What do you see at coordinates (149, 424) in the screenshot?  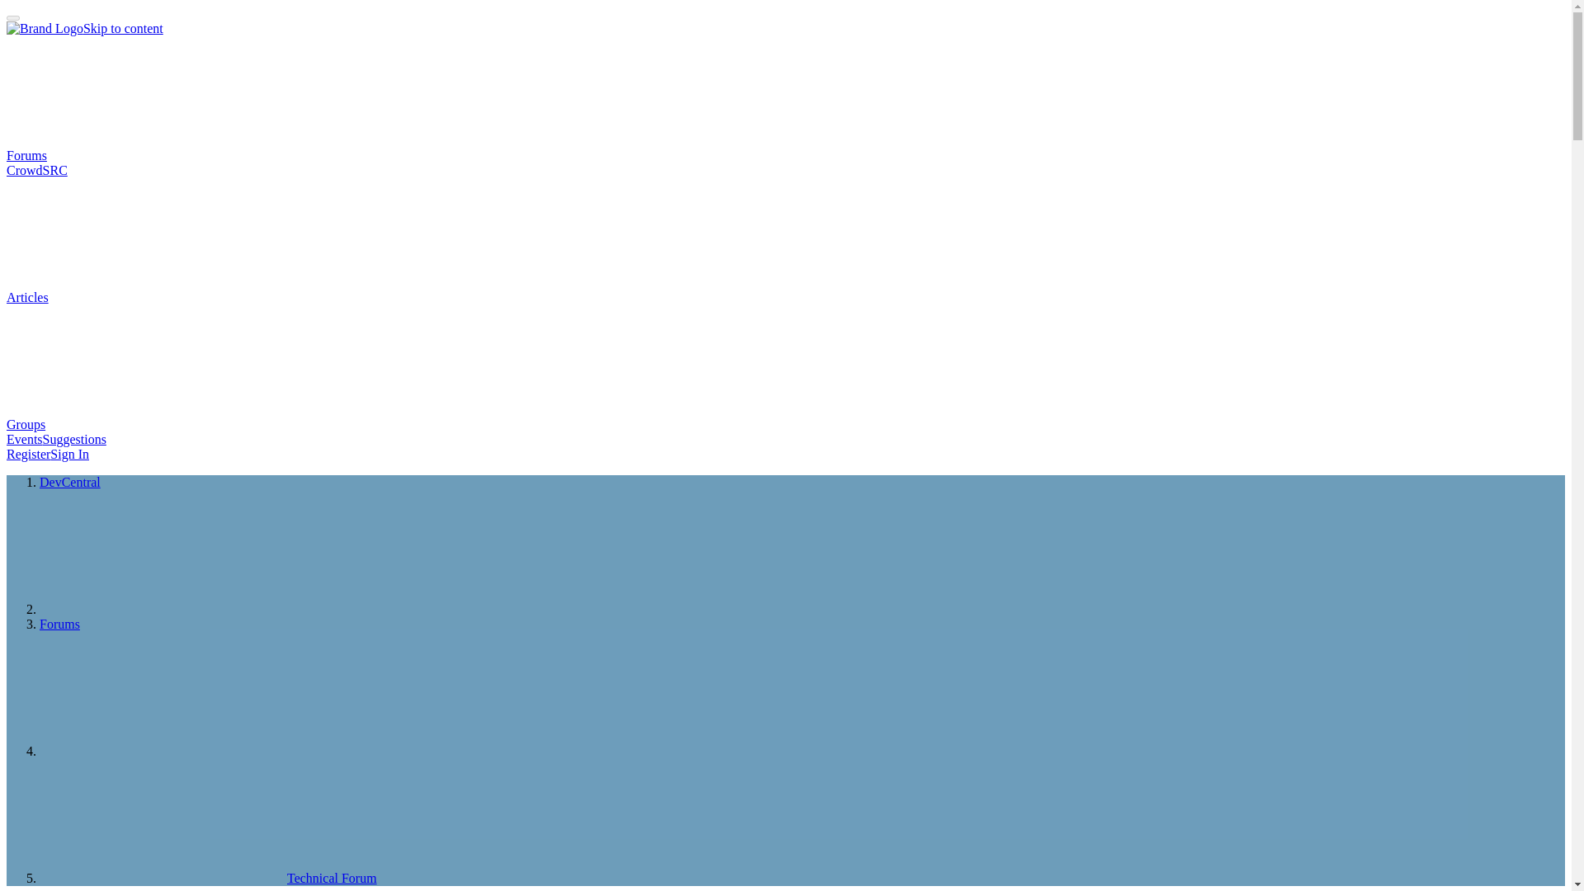 I see `Groups` at bounding box center [149, 424].